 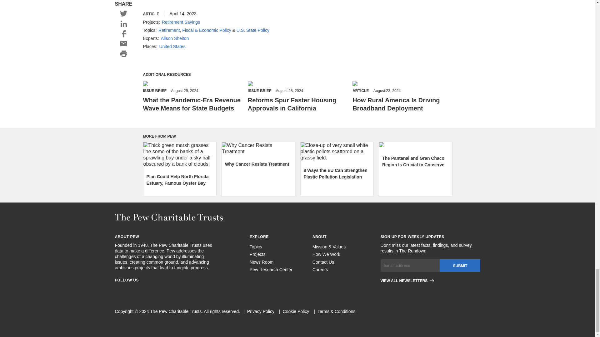 What do you see at coordinates (129, 290) in the screenshot?
I see `Instagram` at bounding box center [129, 290].